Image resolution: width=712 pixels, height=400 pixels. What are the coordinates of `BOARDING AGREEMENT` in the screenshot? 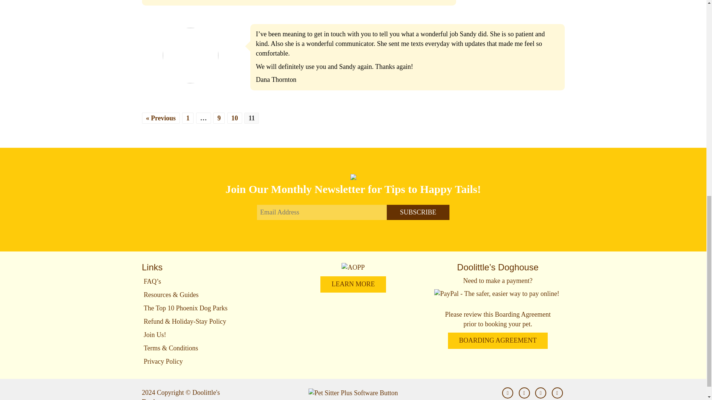 It's located at (498, 340).